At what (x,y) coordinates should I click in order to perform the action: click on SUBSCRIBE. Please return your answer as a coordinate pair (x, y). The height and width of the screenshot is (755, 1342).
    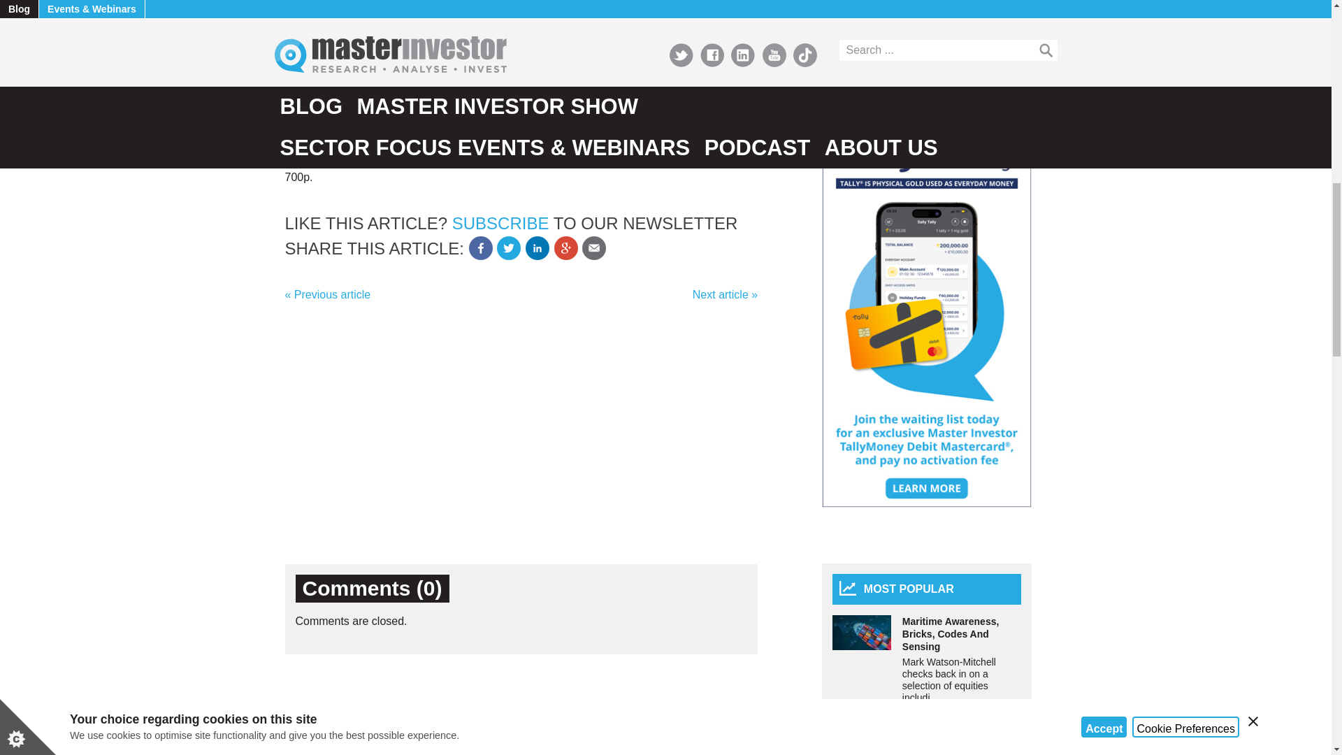
    Looking at the image, I should click on (500, 222).